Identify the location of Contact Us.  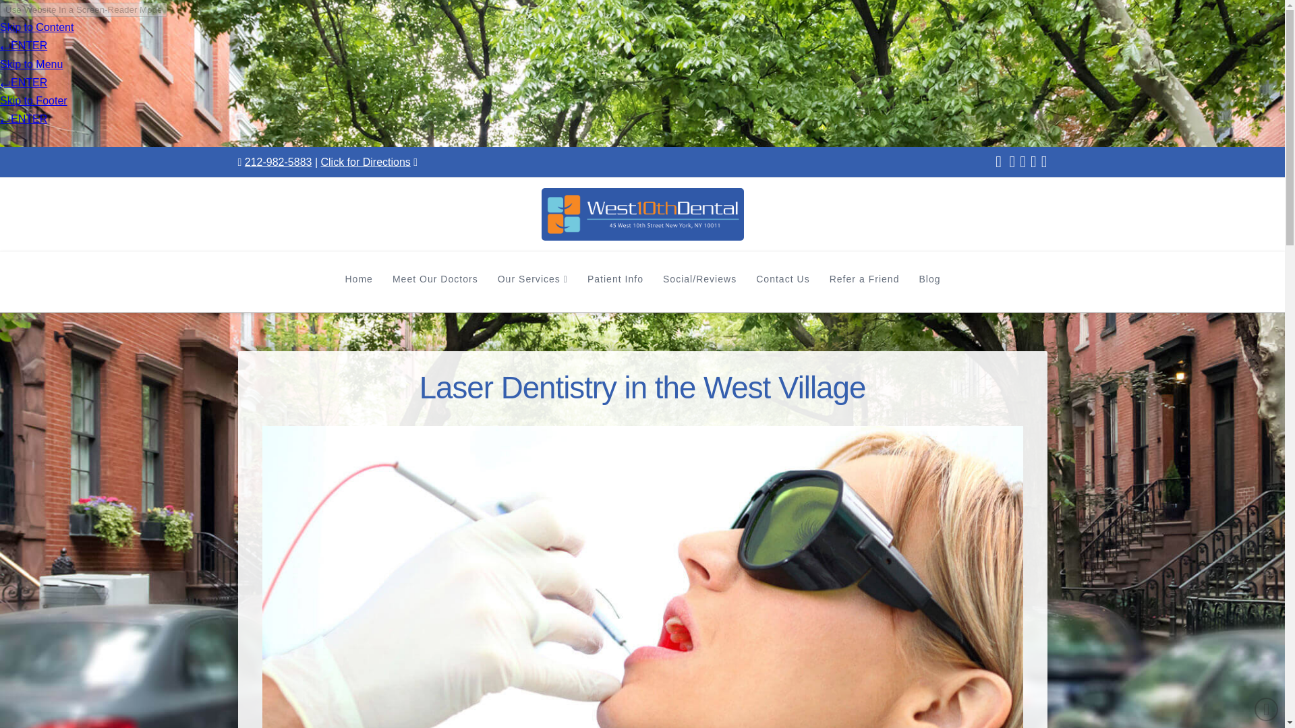
(782, 282).